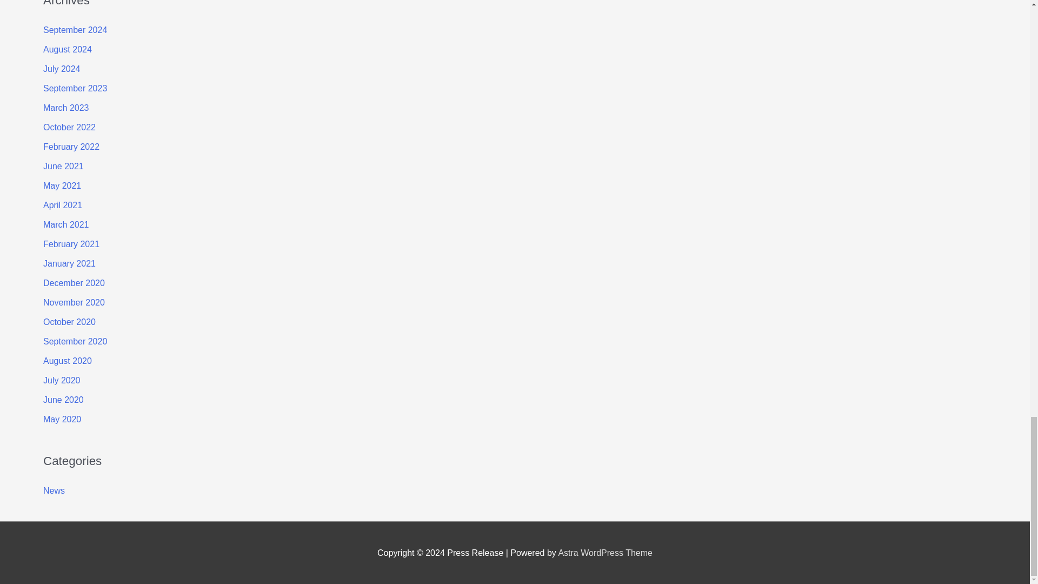 This screenshot has height=584, width=1038. I want to click on September 2024, so click(75, 30).